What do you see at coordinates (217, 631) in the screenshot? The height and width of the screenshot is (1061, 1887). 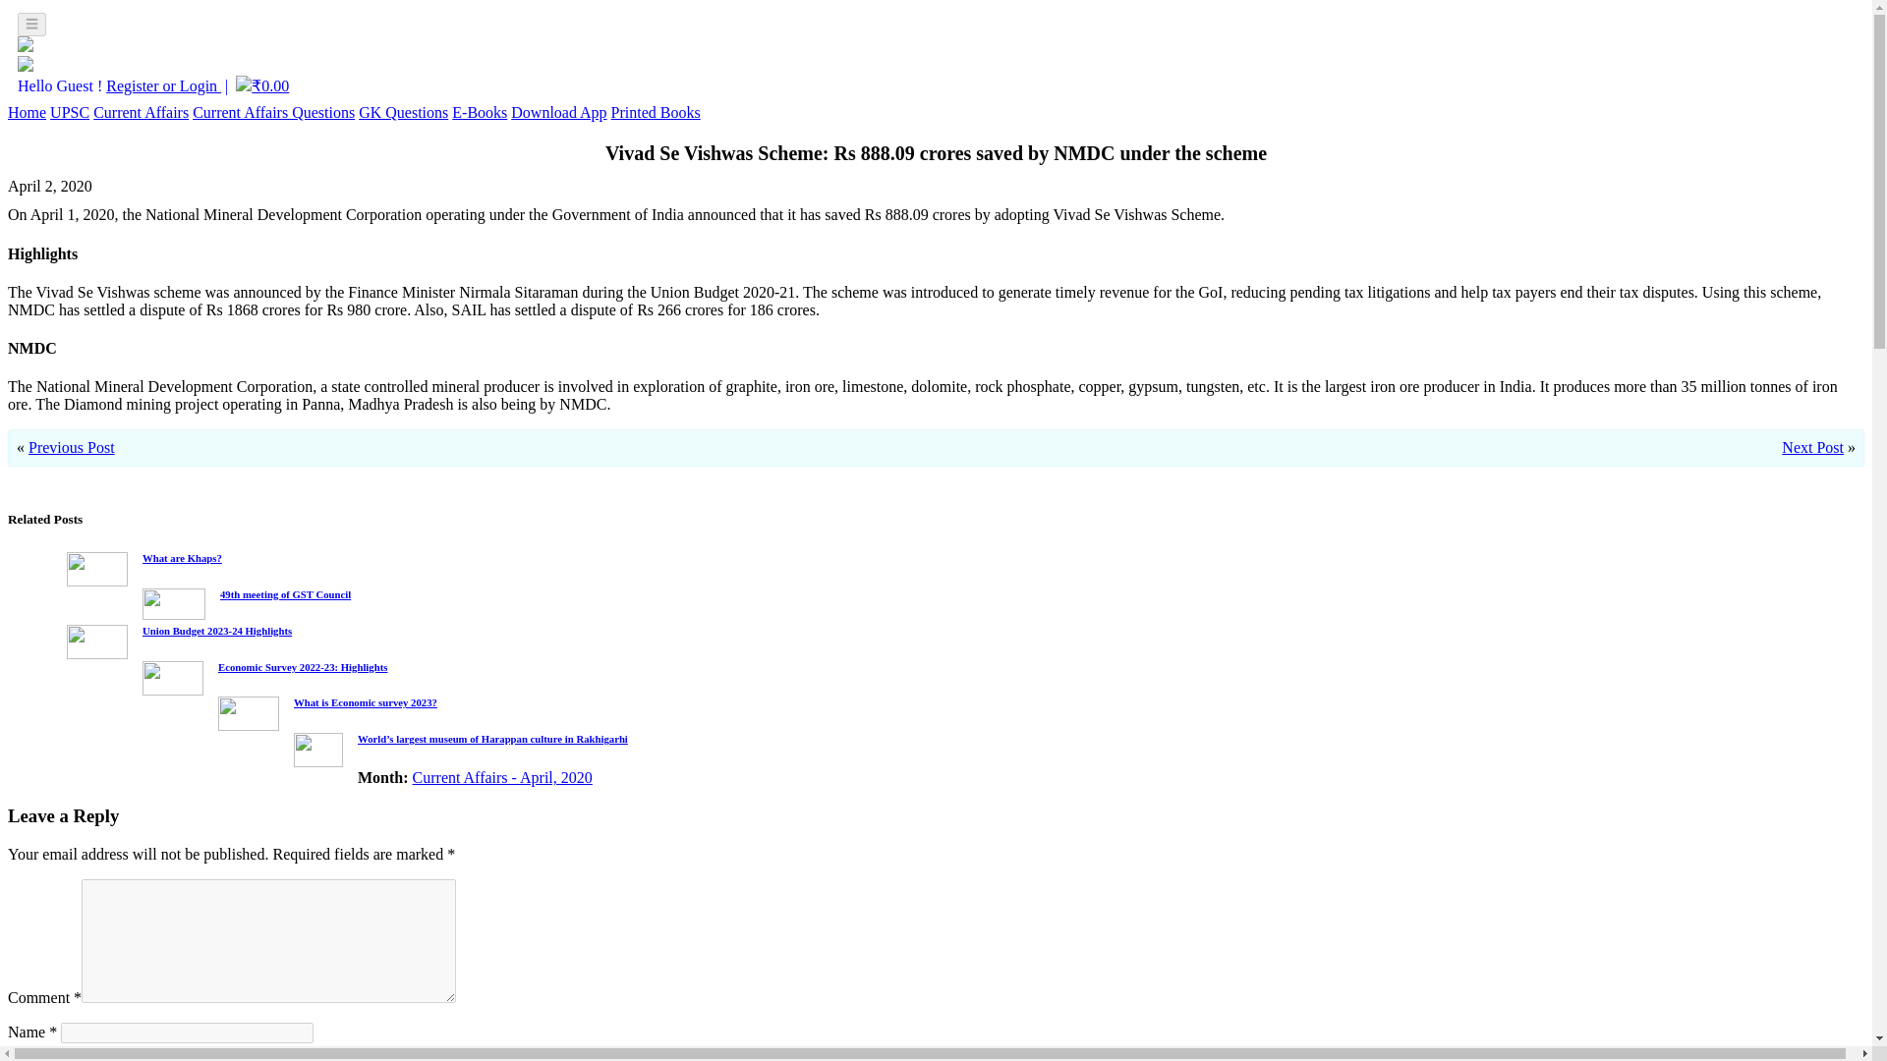 I see `Union Budget 2023-24 Highlights` at bounding box center [217, 631].